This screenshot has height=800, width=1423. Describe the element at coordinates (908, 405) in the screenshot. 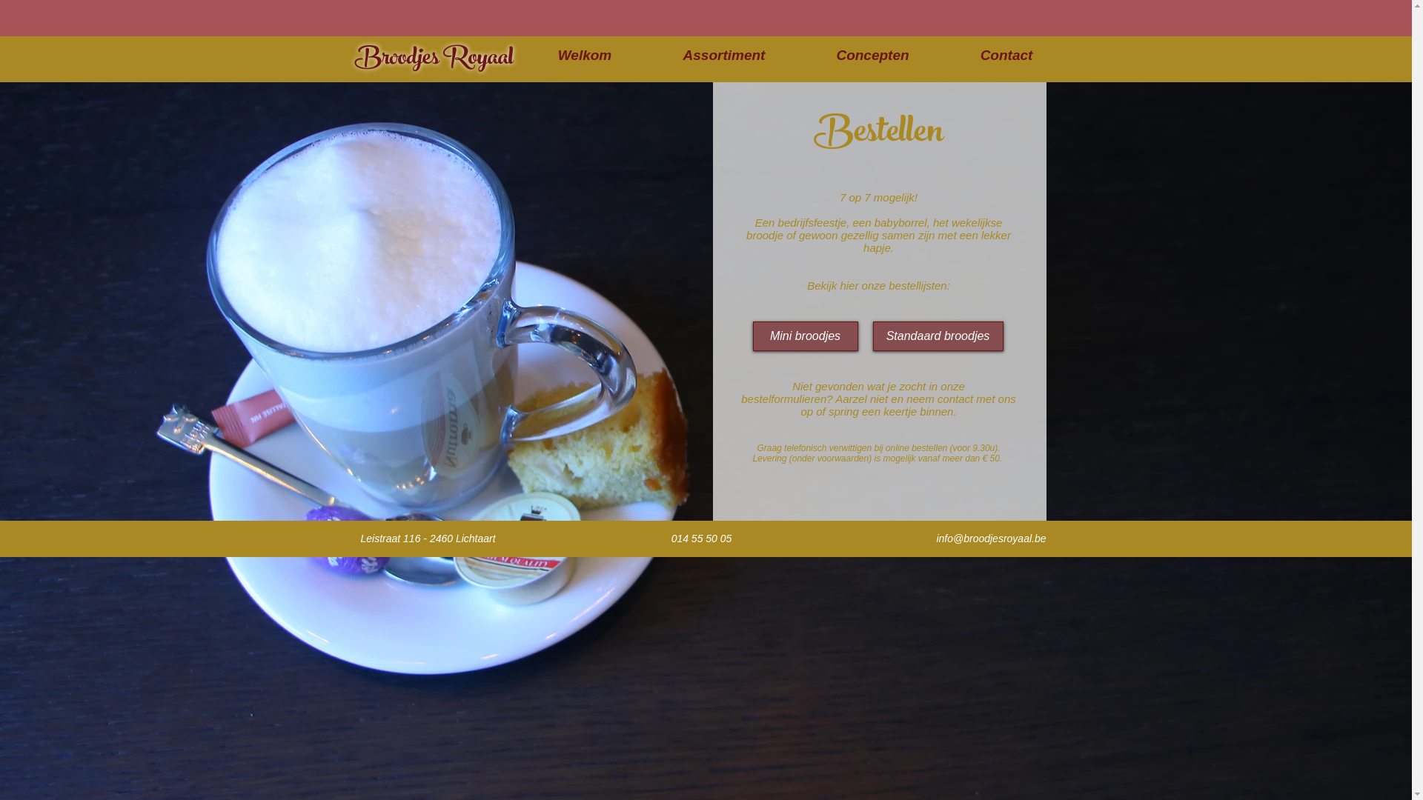

I see `contact met ons op` at that location.